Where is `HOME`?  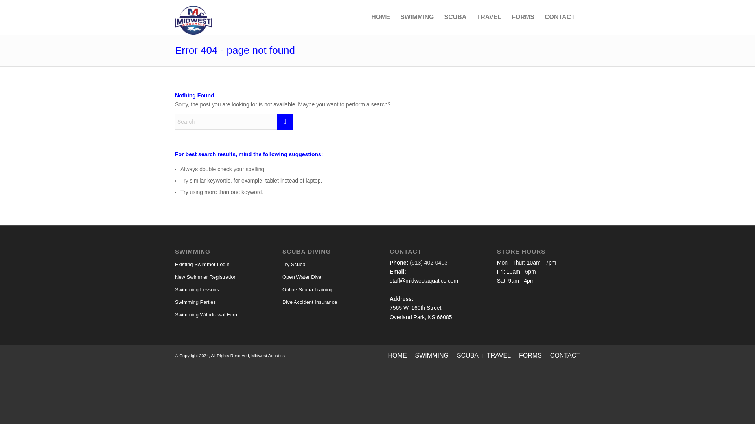 HOME is located at coordinates (521, 251).